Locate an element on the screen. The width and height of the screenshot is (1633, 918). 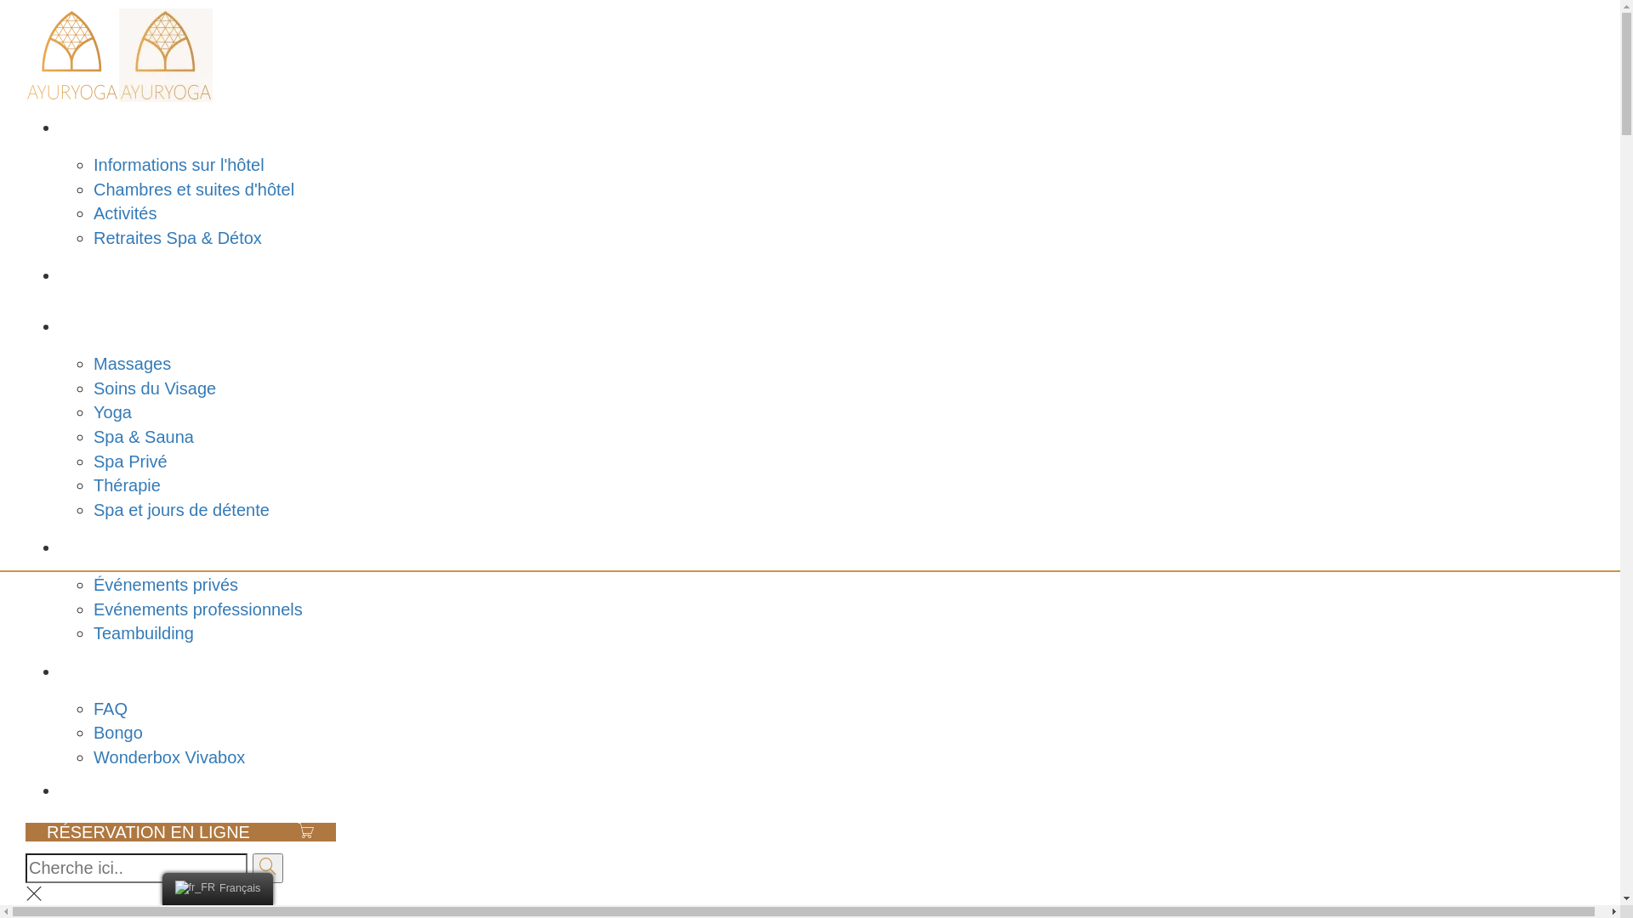
Spa & Sauna is located at coordinates (144, 437).